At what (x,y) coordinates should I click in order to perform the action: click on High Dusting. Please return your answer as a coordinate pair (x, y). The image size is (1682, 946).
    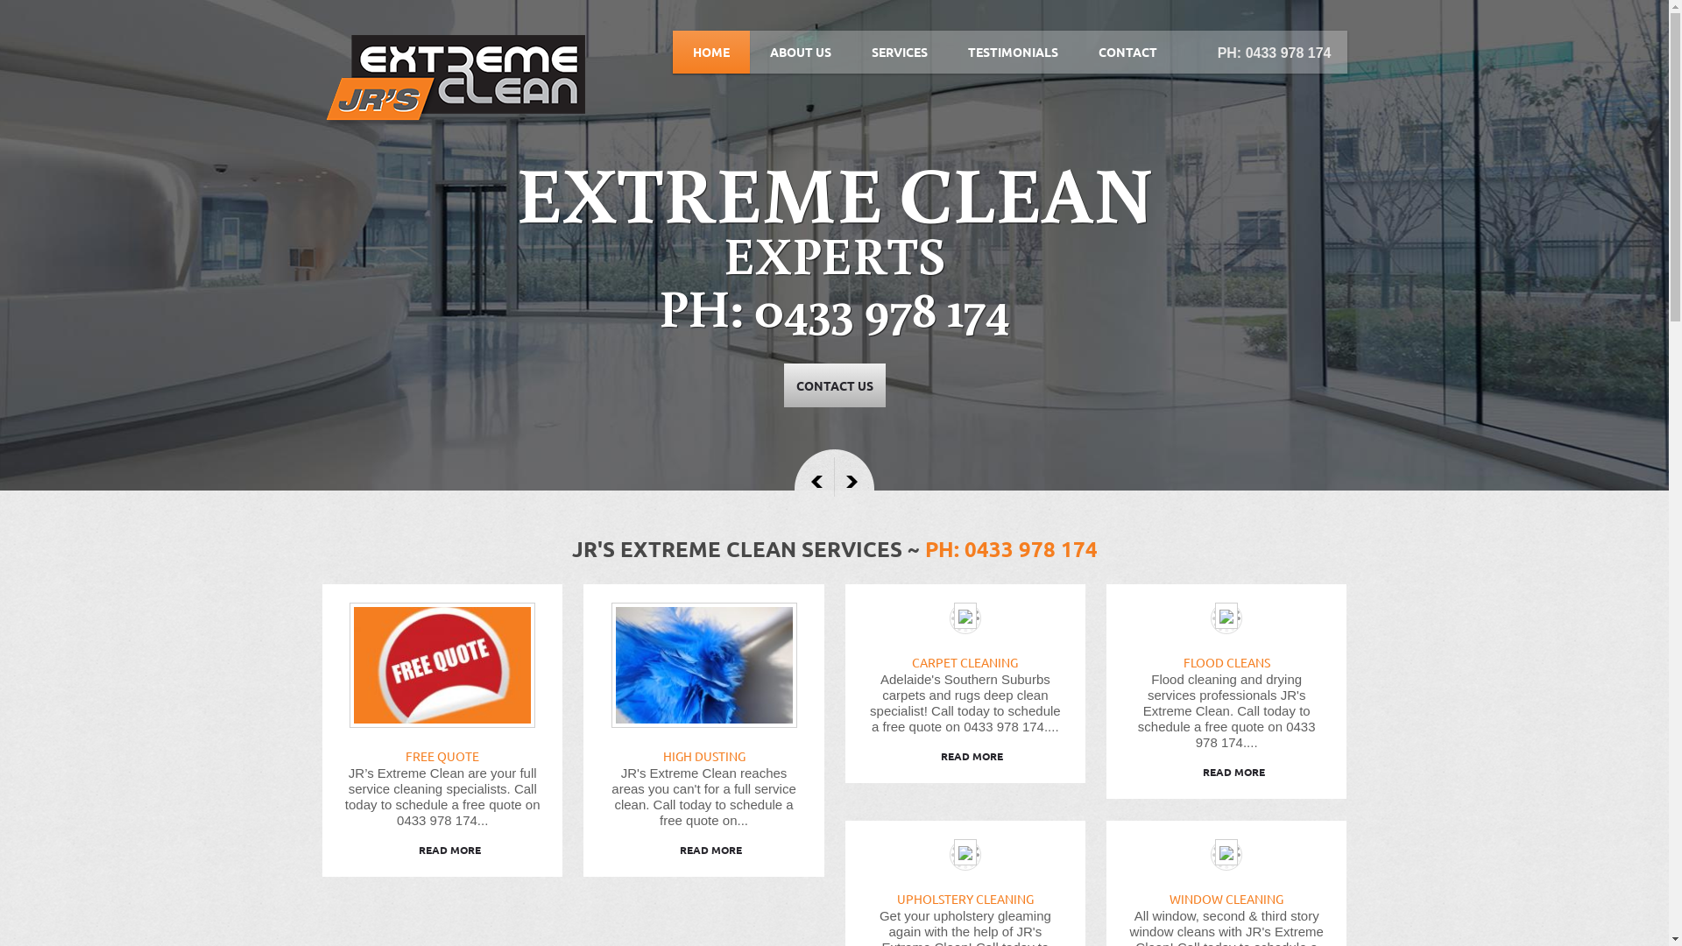
    Looking at the image, I should click on (704, 666).